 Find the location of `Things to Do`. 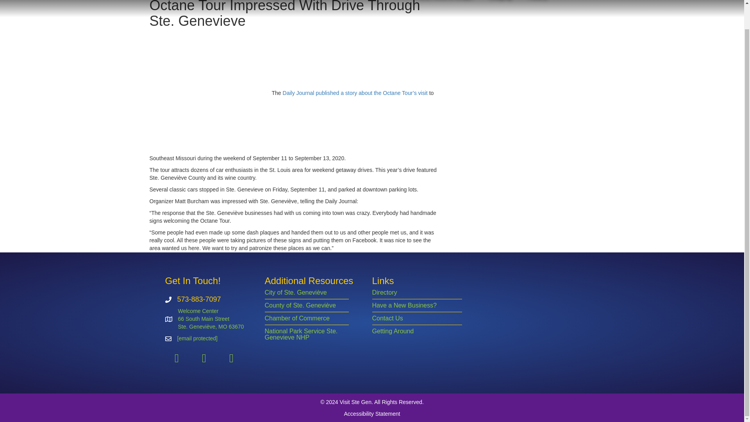

Things to Do is located at coordinates (283, 3).